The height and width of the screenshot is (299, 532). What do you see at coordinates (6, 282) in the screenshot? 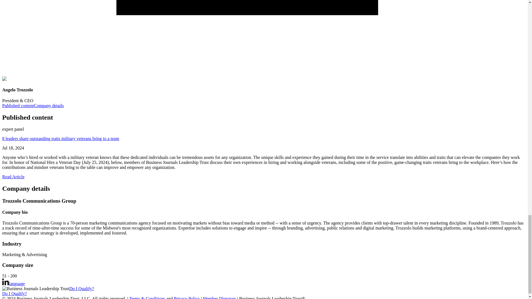
I see `LinkedIn` at bounding box center [6, 282].